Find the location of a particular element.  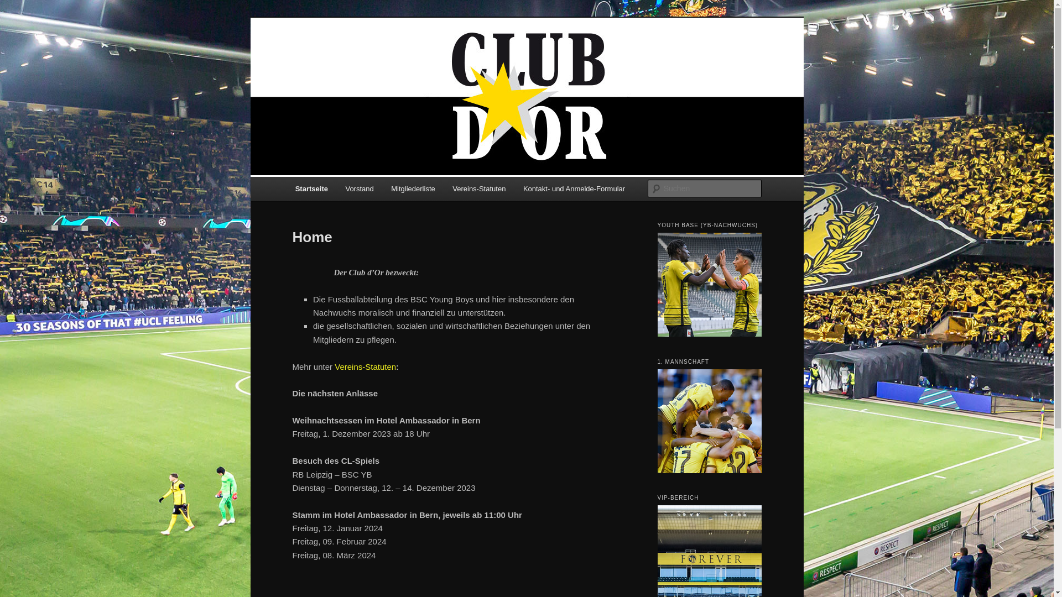

Vorstand is located at coordinates (360, 189).